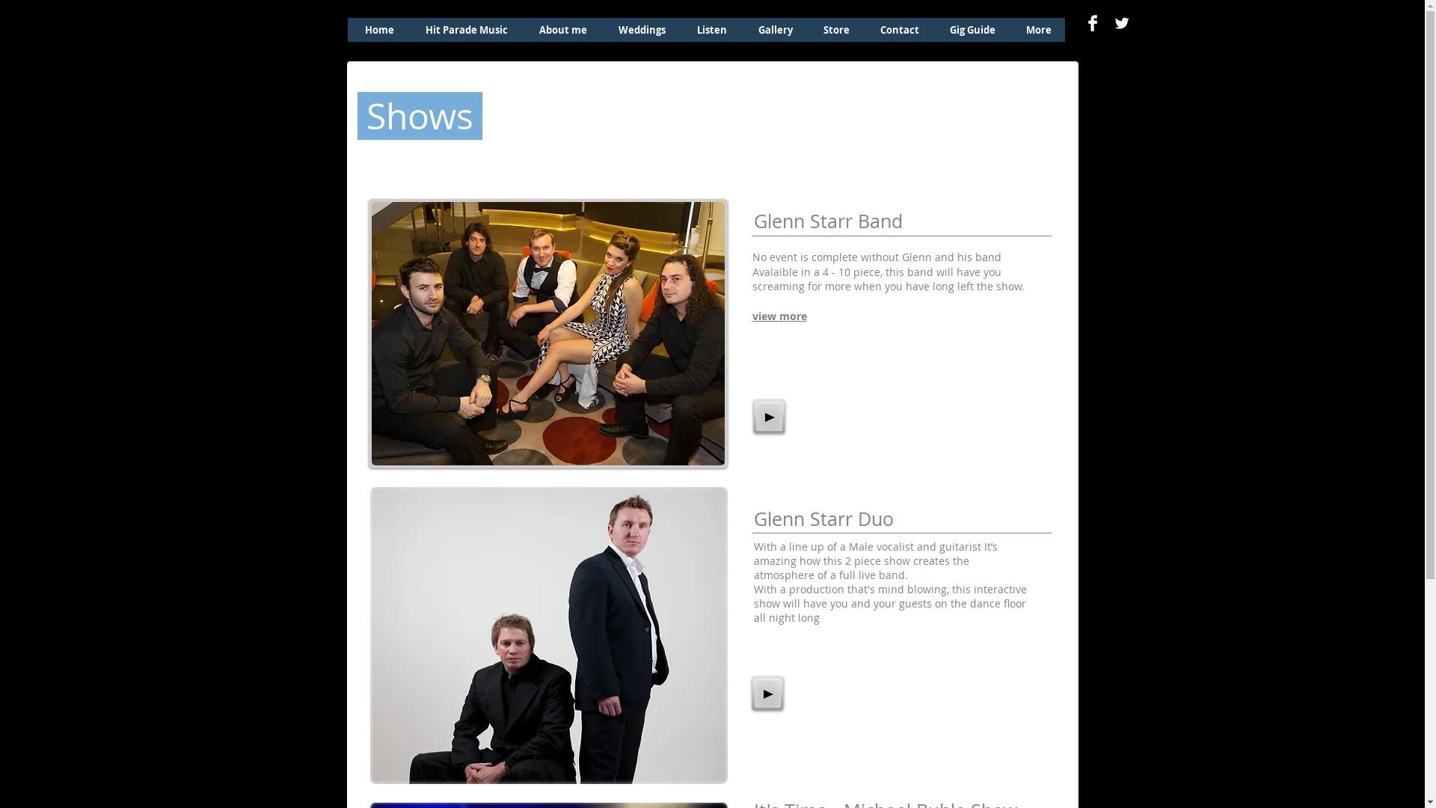 The image size is (1436, 808). What do you see at coordinates (779, 316) in the screenshot?
I see `view more` at bounding box center [779, 316].